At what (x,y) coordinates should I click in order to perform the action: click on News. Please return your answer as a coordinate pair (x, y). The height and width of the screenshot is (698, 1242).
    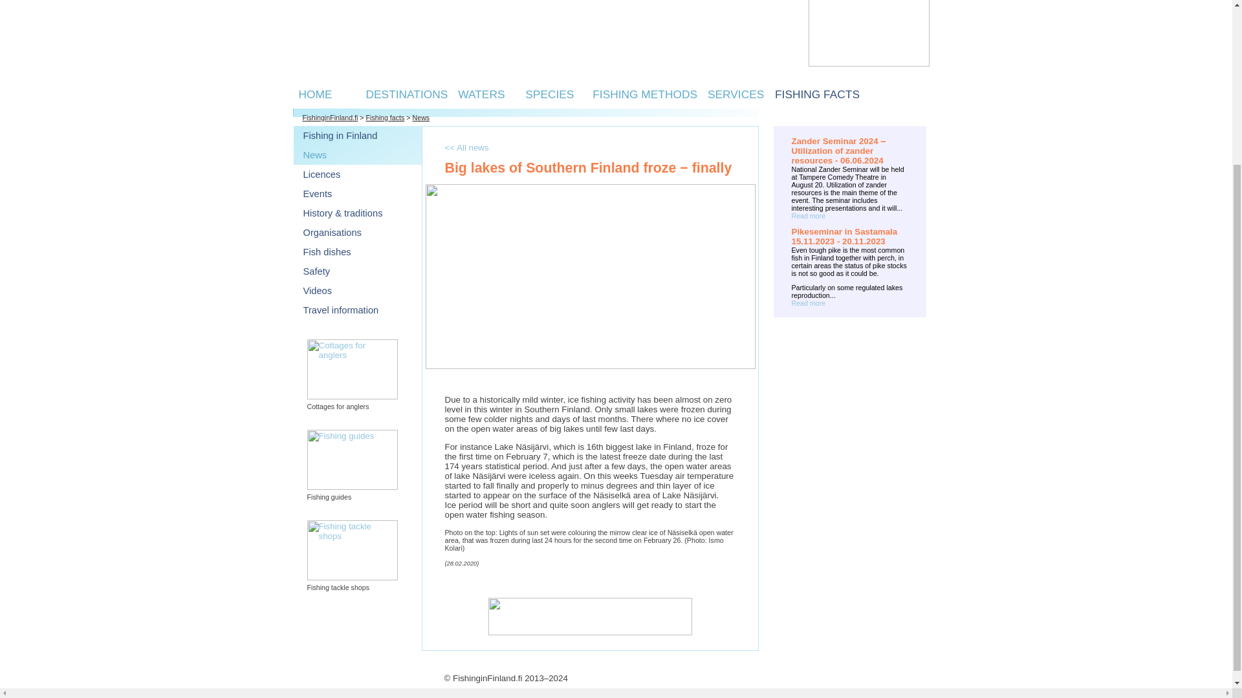
    Looking at the image, I should click on (420, 118).